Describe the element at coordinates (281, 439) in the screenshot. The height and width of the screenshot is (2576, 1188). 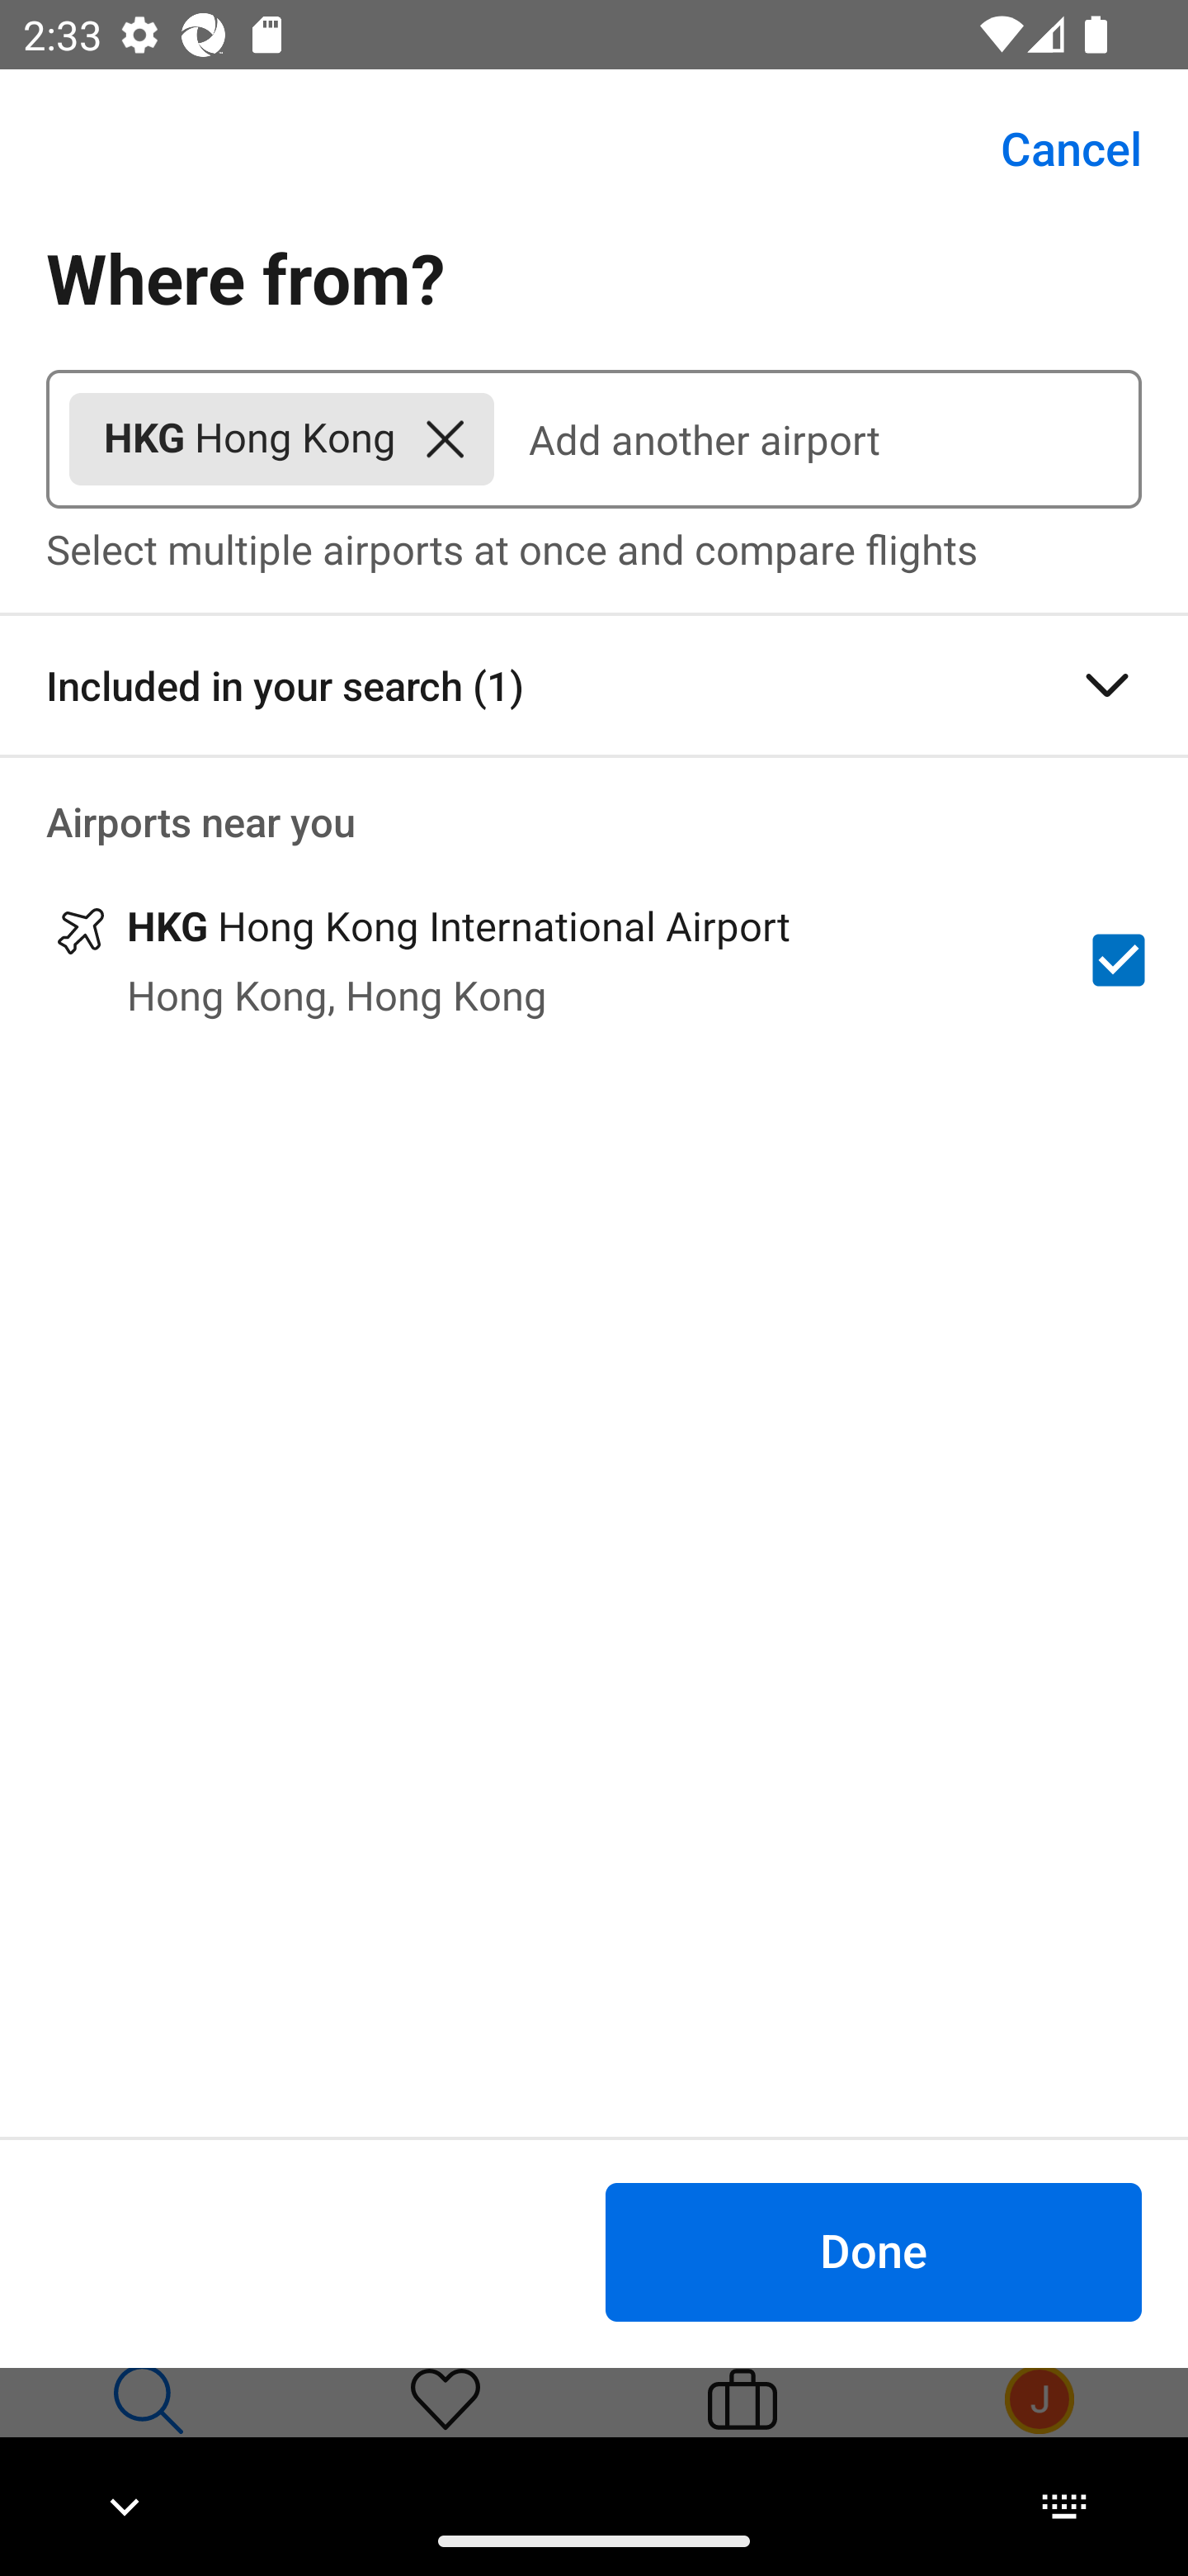
I see `HKG Hong Kong Remove HKG Hong Kong` at that location.